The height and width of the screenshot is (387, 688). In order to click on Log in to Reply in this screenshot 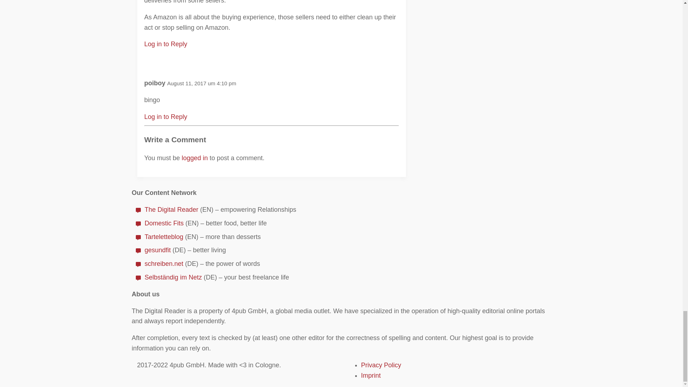, I will do `click(166, 44)`.